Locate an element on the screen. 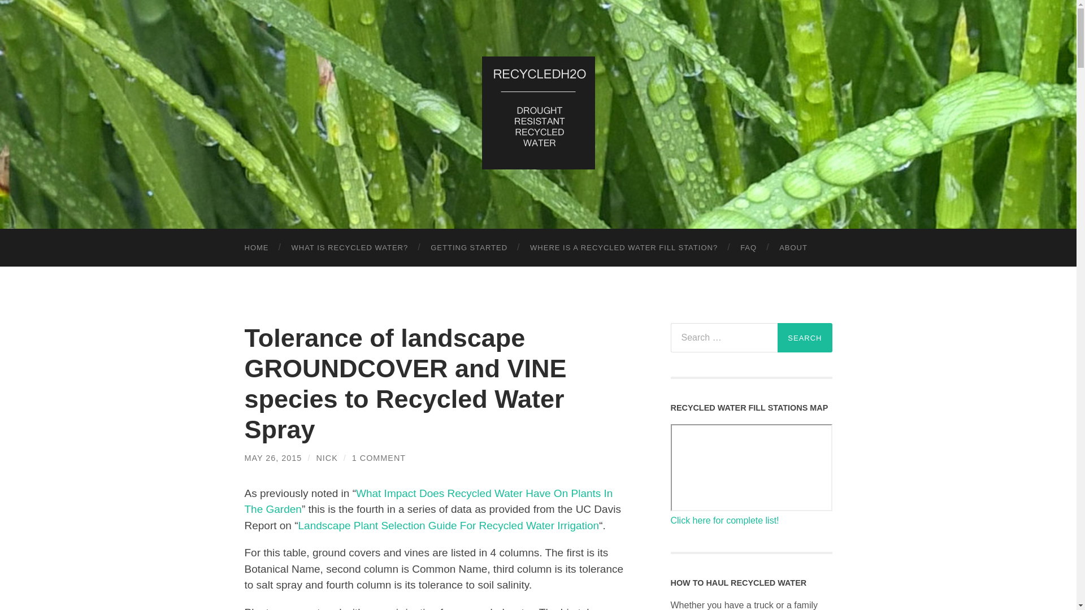 This screenshot has width=1085, height=610. ABOUT is located at coordinates (793, 247).